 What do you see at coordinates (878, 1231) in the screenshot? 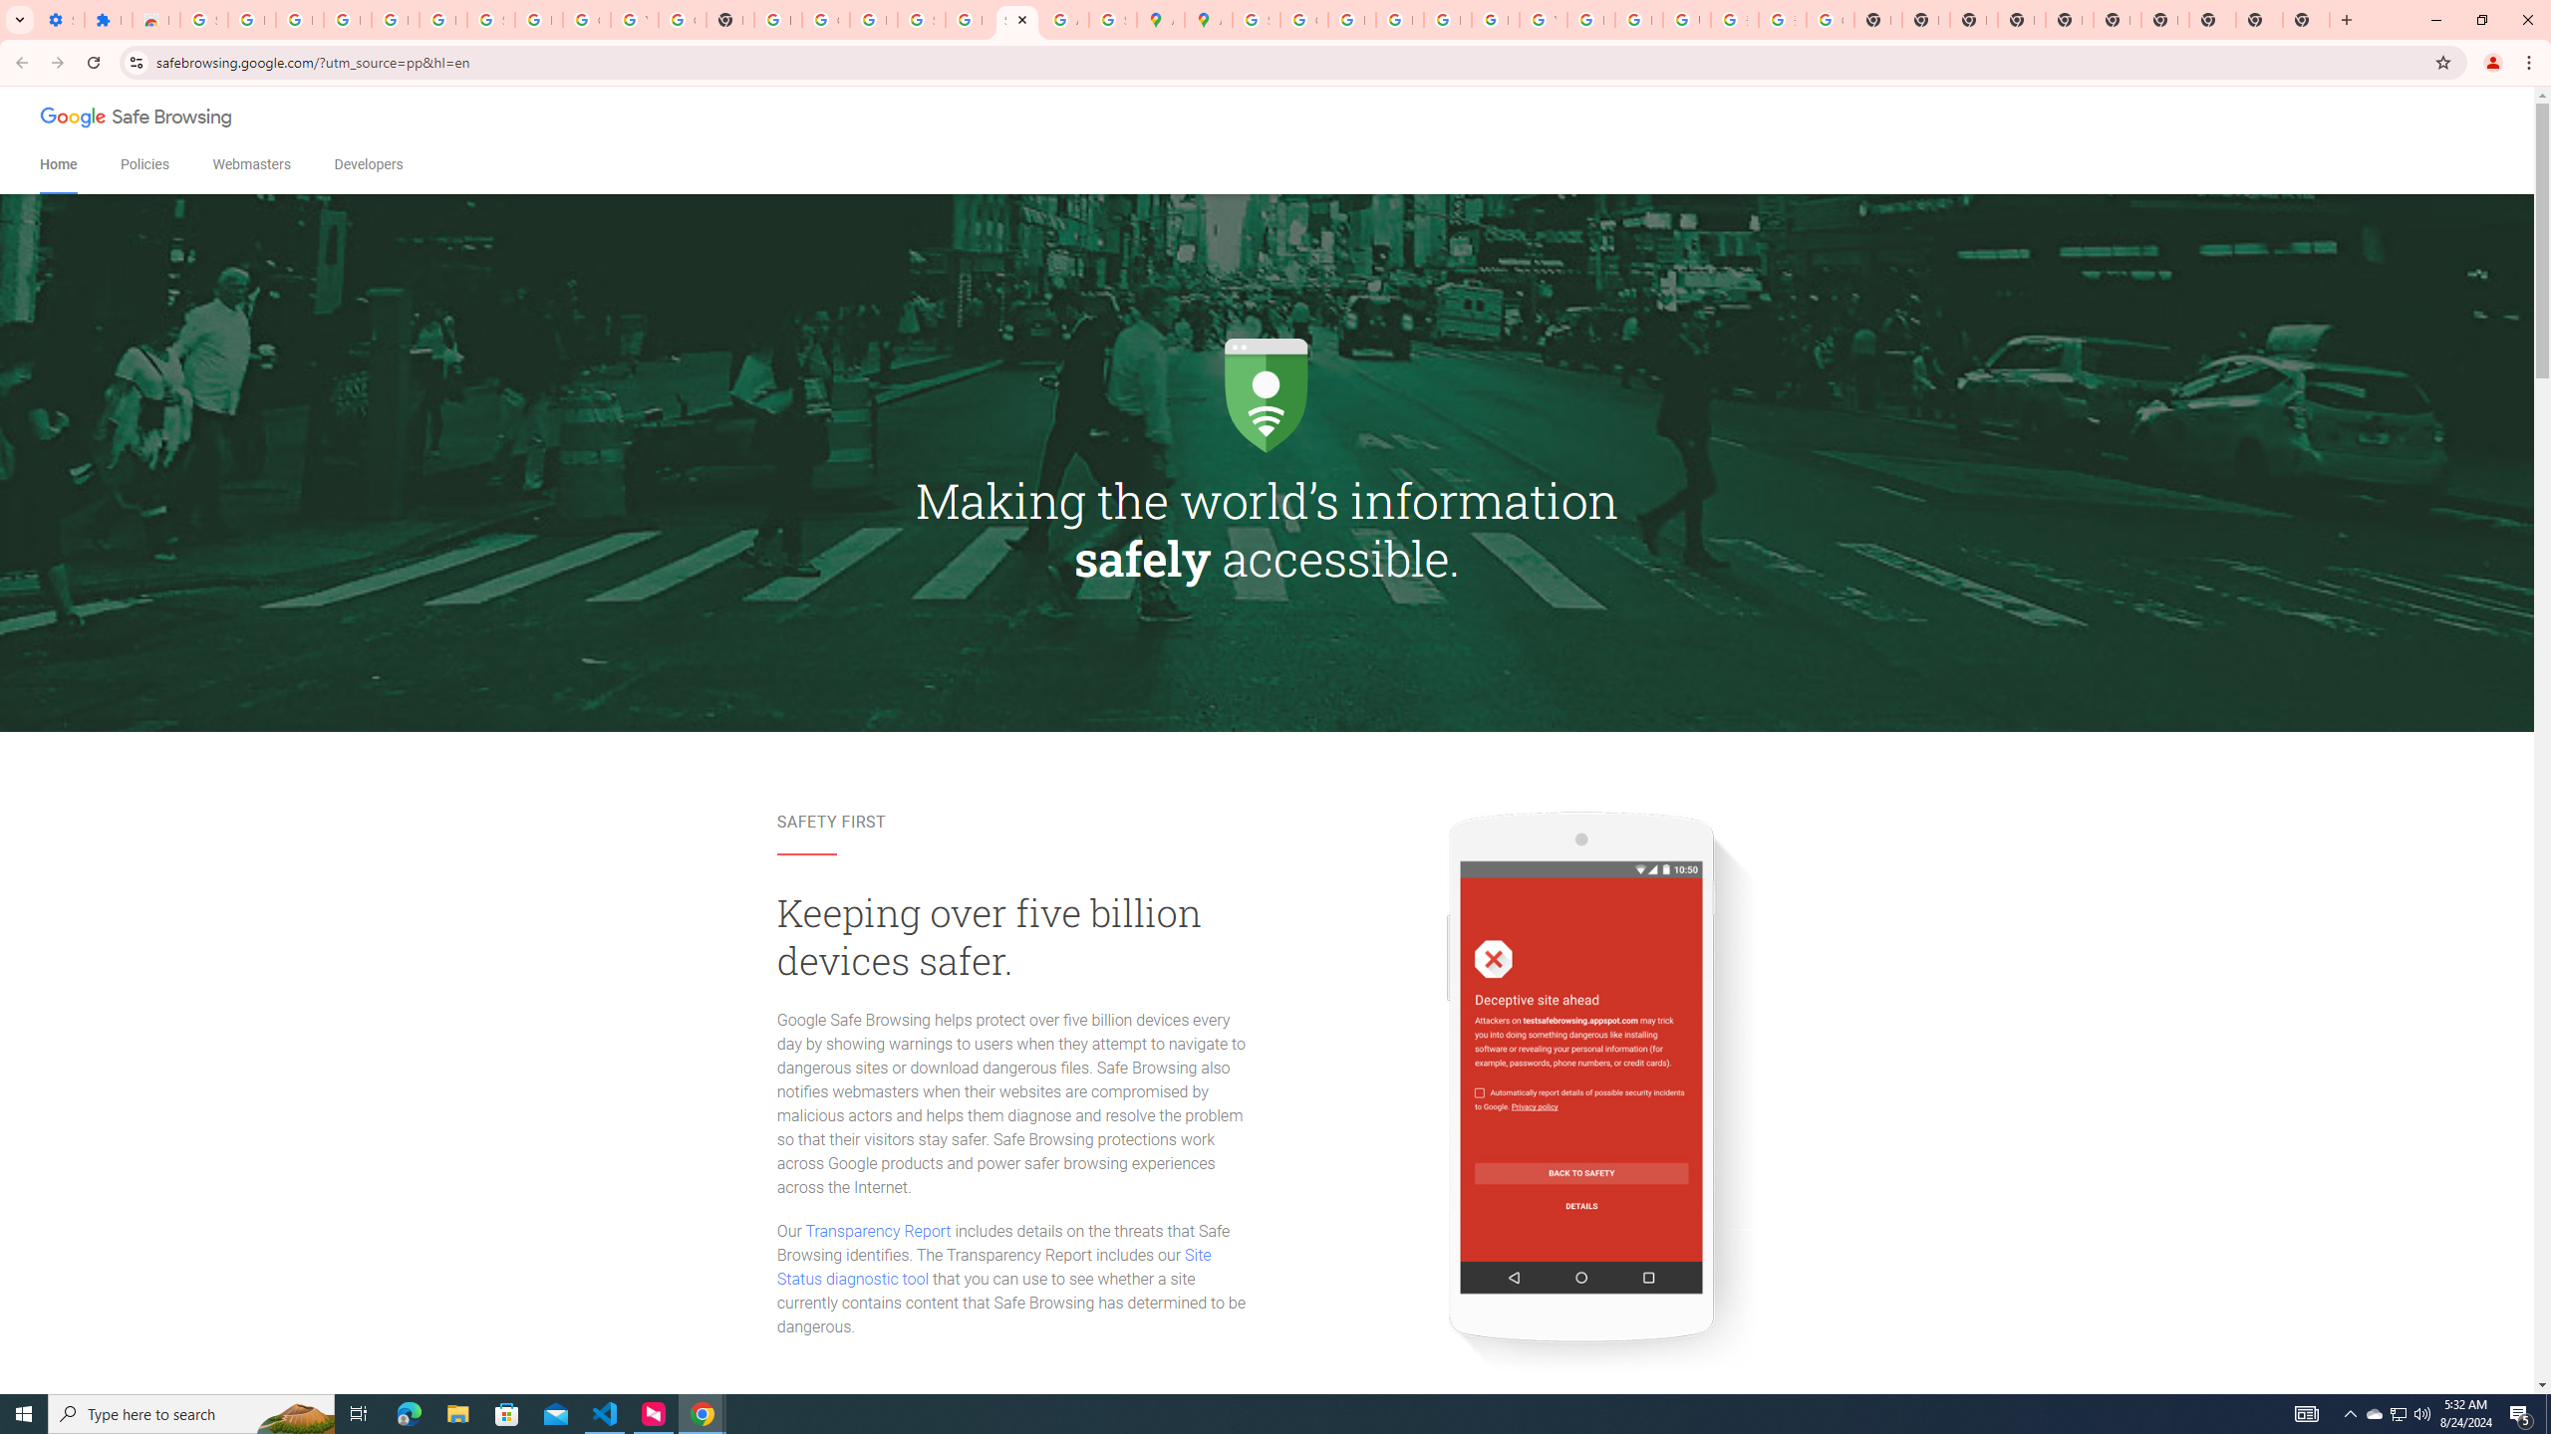
I see `Transparency Report` at bounding box center [878, 1231].